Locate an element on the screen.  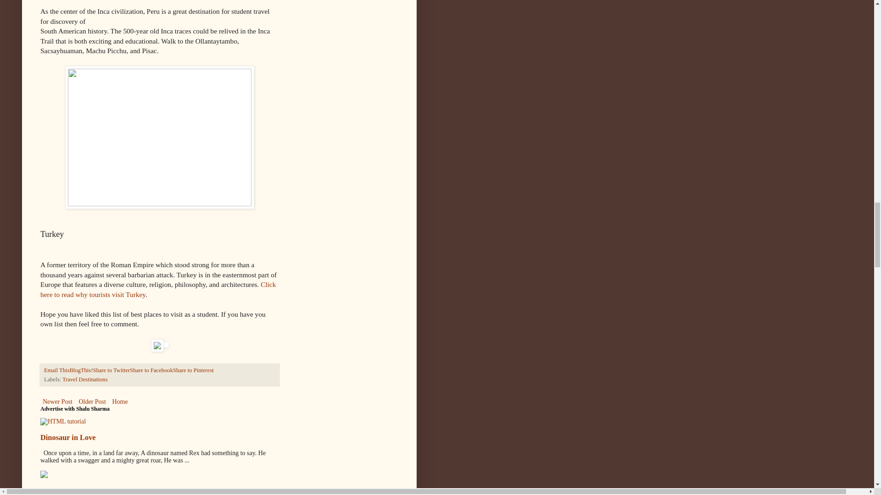
Older Post is located at coordinates (92, 401).